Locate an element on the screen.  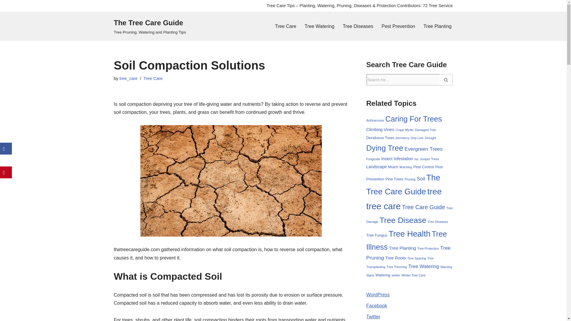
Tree Diseases is located at coordinates (358, 26).